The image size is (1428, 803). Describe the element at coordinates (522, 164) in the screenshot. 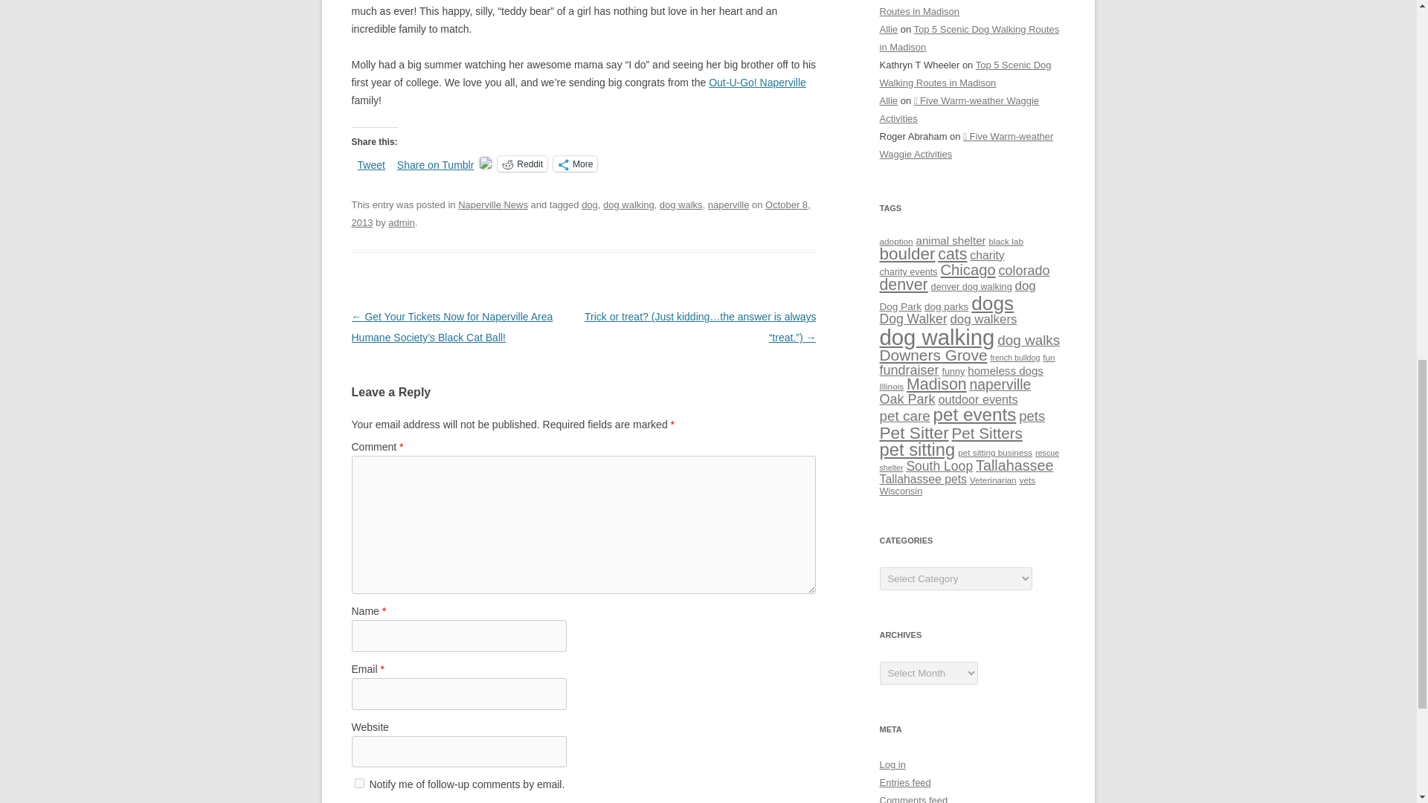

I see `Reddit` at that location.